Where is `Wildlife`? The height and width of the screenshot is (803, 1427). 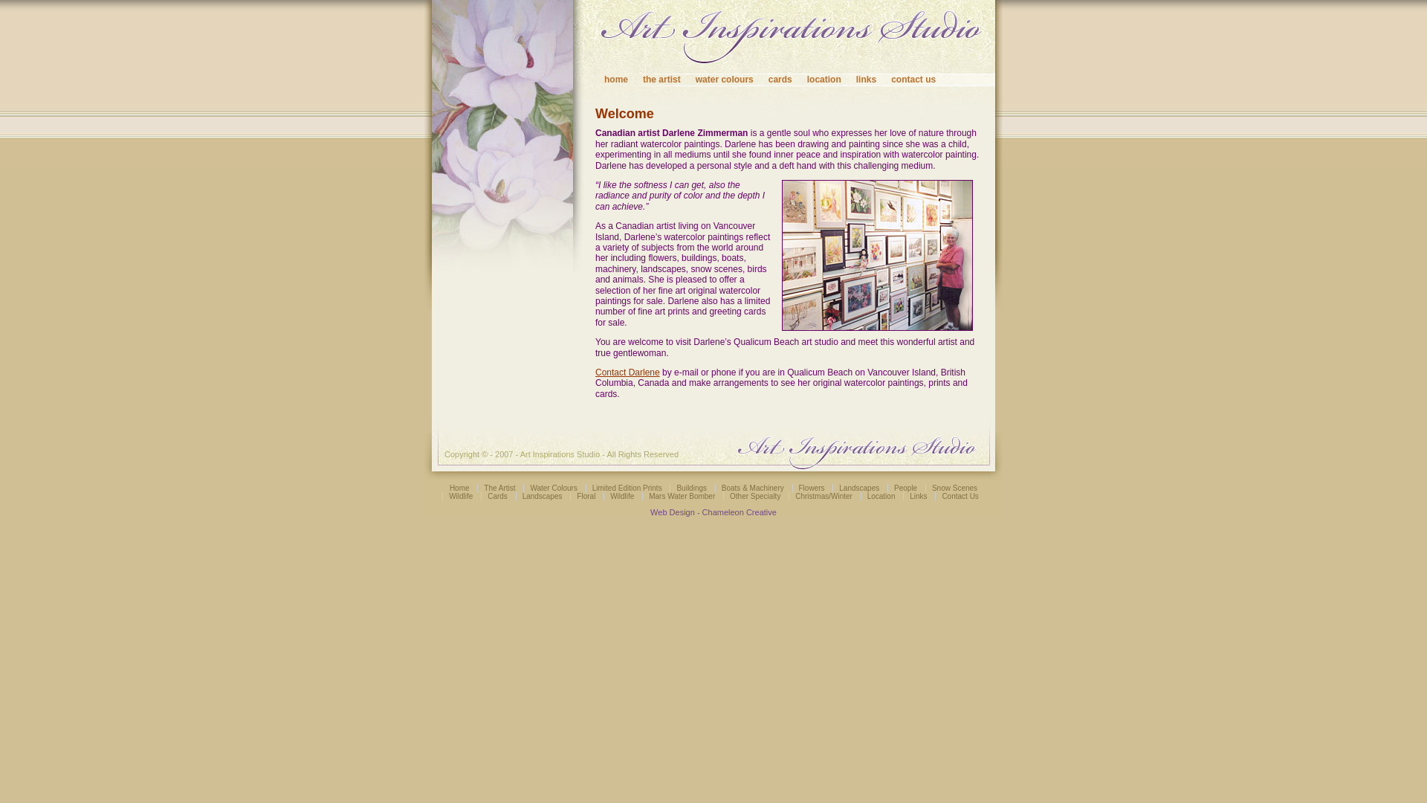 Wildlife is located at coordinates (622, 497).